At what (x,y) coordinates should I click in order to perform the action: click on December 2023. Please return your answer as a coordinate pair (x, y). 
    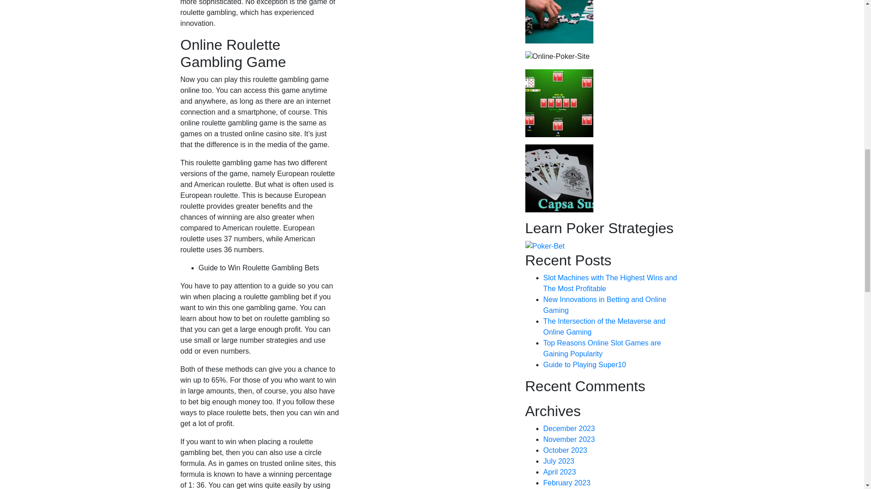
    Looking at the image, I should click on (569, 428).